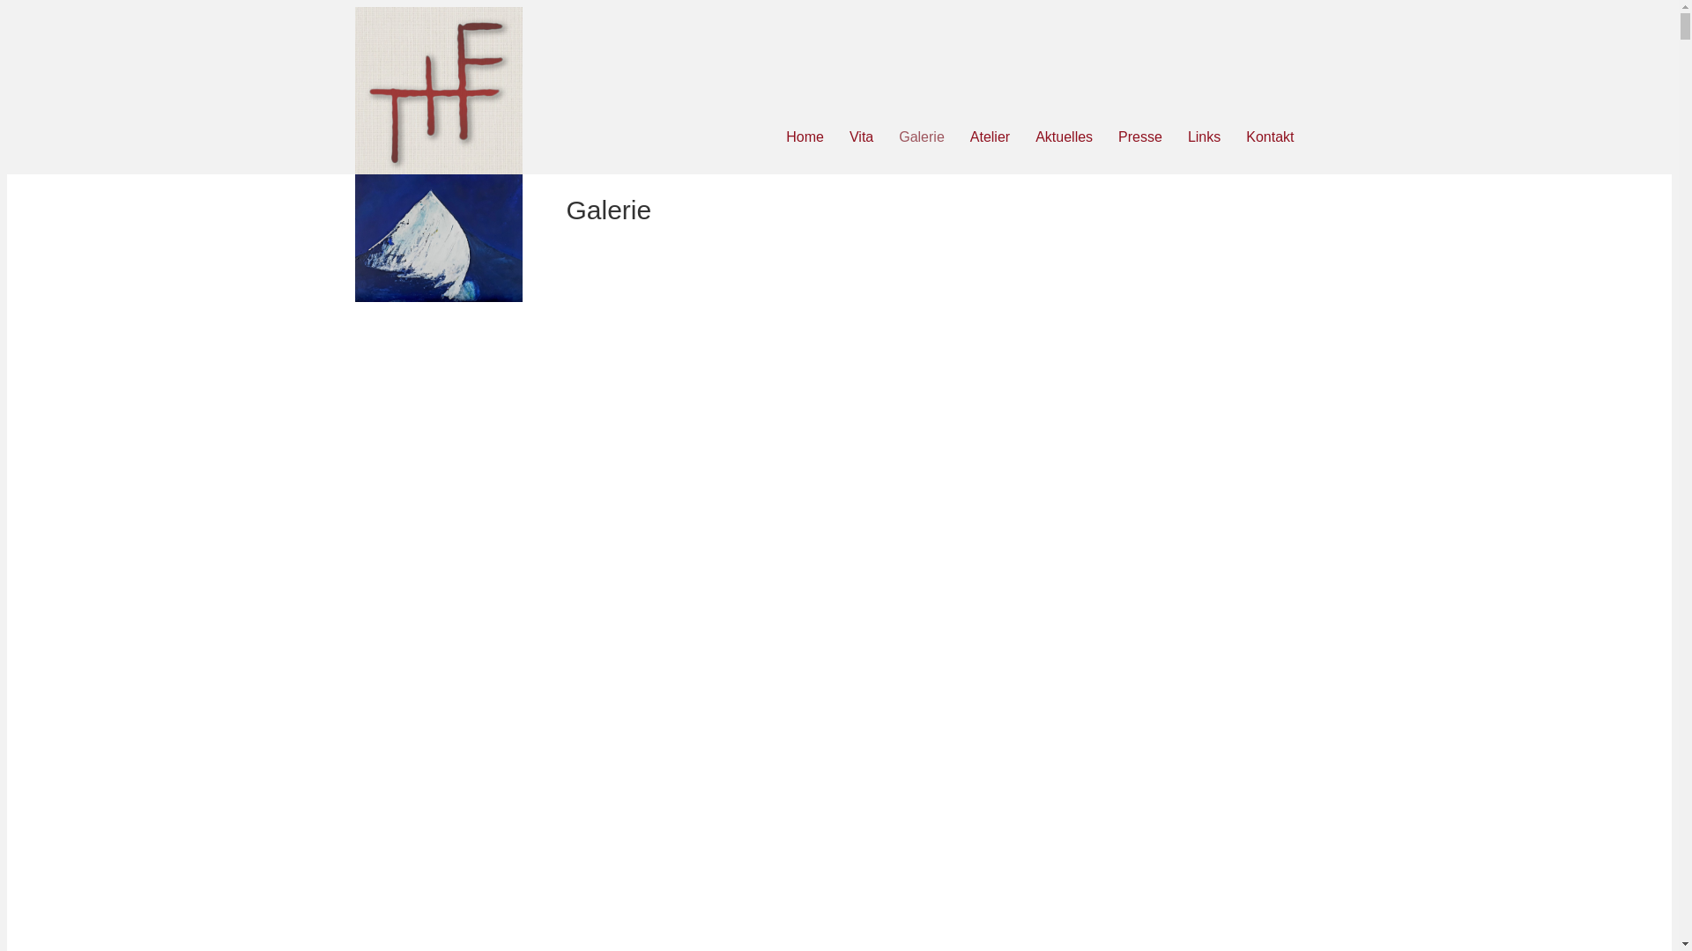 The image size is (1692, 951). What do you see at coordinates (1270, 137) in the screenshot?
I see `Kontakt` at bounding box center [1270, 137].